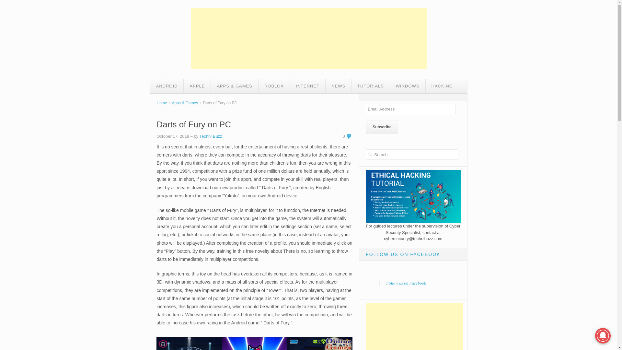  What do you see at coordinates (408, 86) in the screenshot?
I see `WINDOWS` at bounding box center [408, 86].